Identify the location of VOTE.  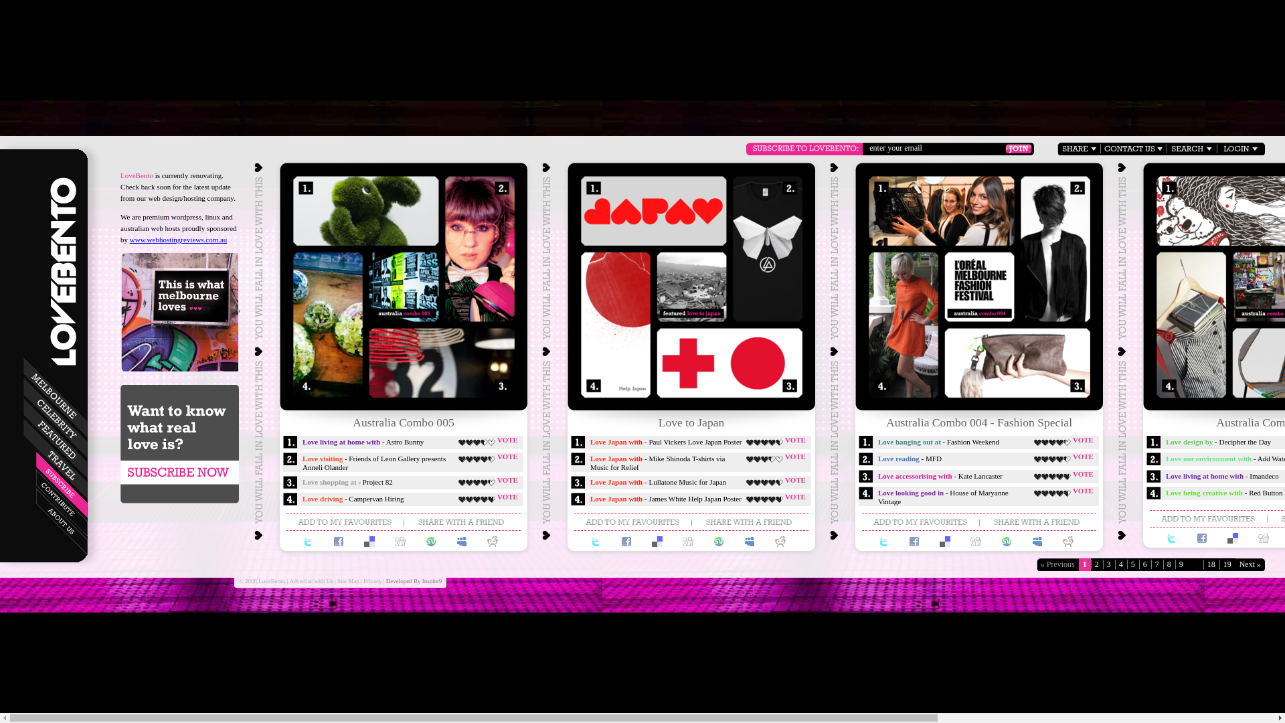
(507, 439).